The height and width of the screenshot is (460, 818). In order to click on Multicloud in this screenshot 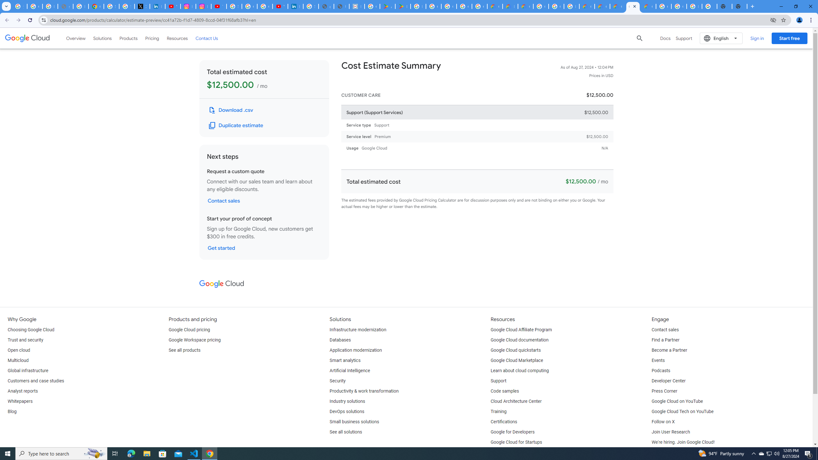, I will do `click(18, 360)`.